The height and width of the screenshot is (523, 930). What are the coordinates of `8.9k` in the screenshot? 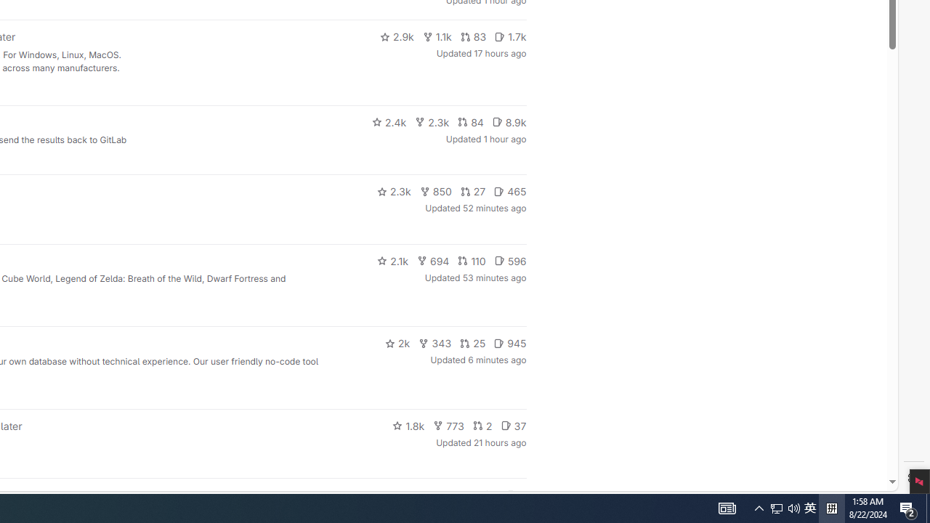 It's located at (509, 122).